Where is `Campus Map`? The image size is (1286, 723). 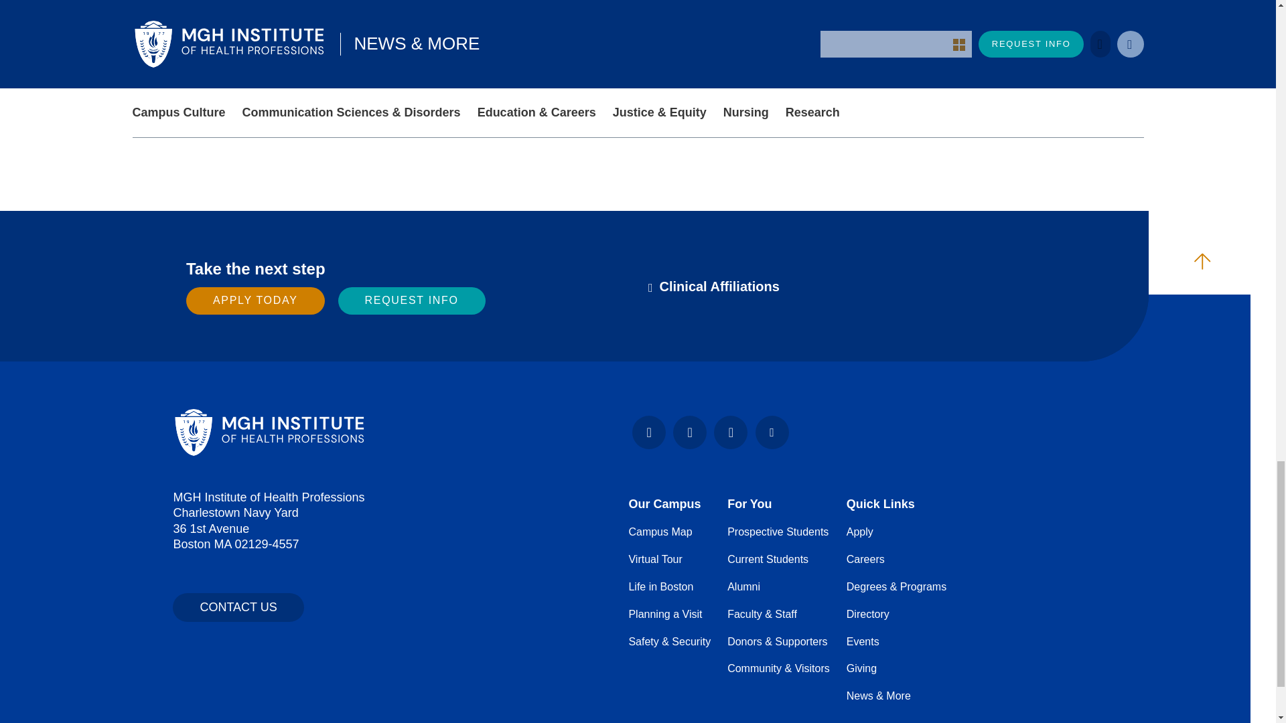 Campus Map is located at coordinates (660, 532).